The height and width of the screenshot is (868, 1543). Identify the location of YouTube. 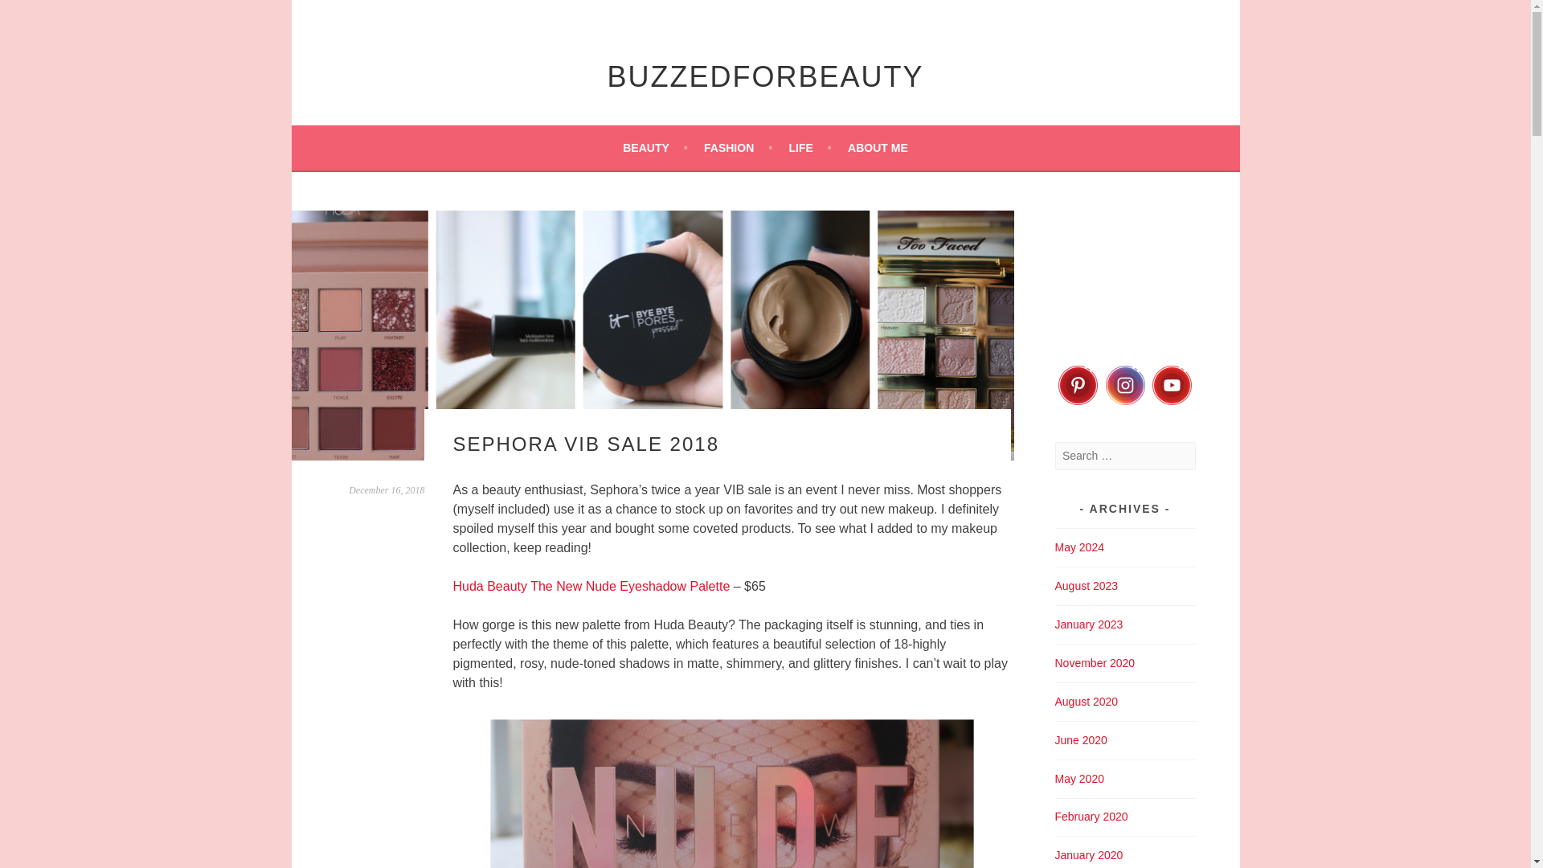
(1172, 385).